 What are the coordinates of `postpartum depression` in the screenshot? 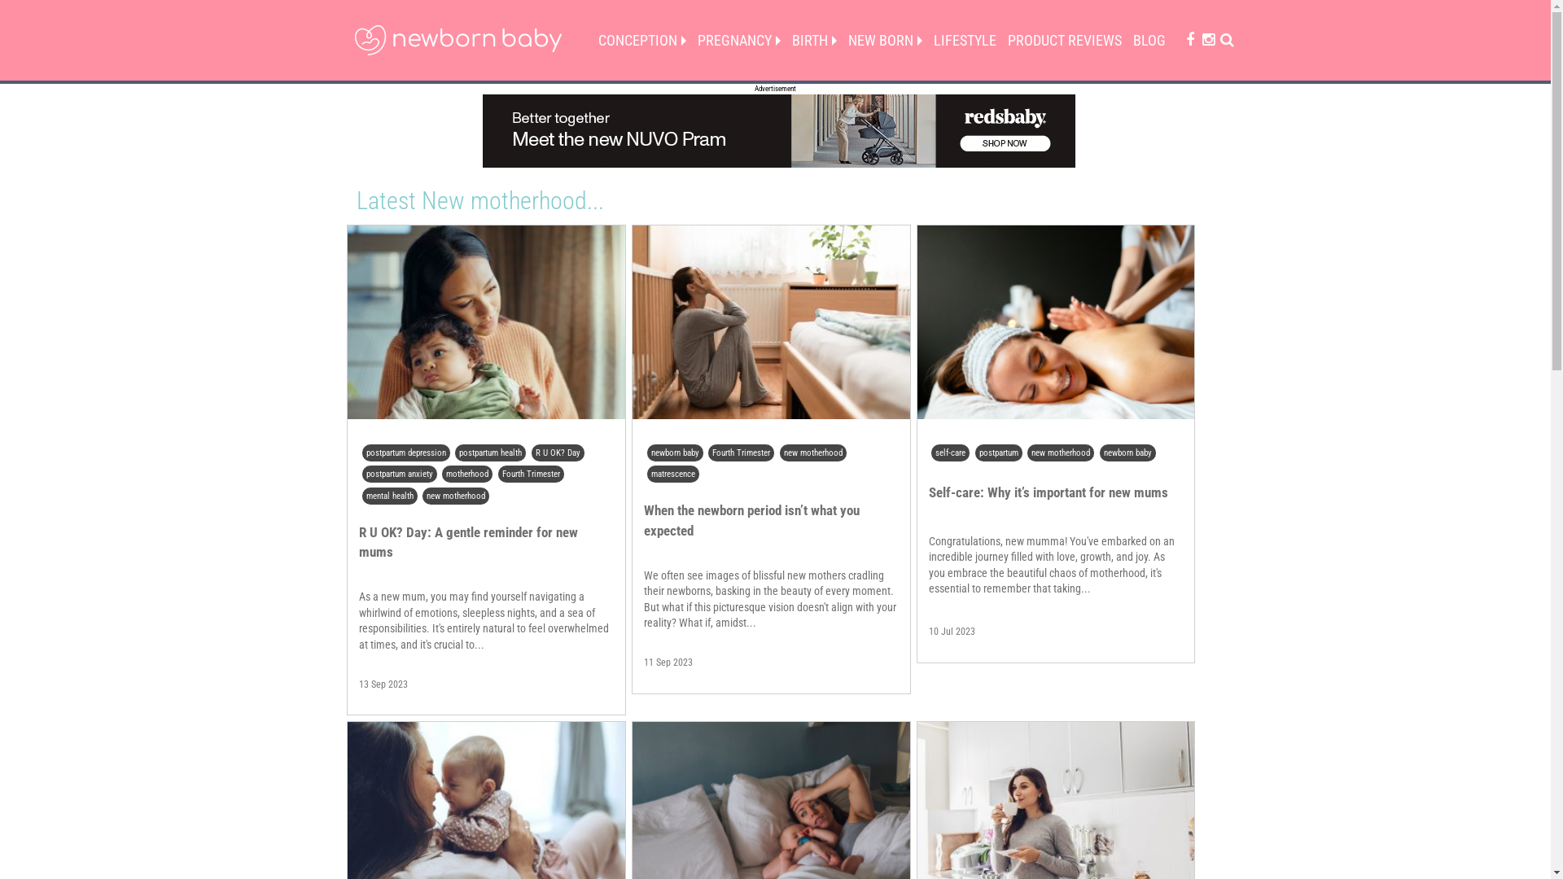 It's located at (406, 453).